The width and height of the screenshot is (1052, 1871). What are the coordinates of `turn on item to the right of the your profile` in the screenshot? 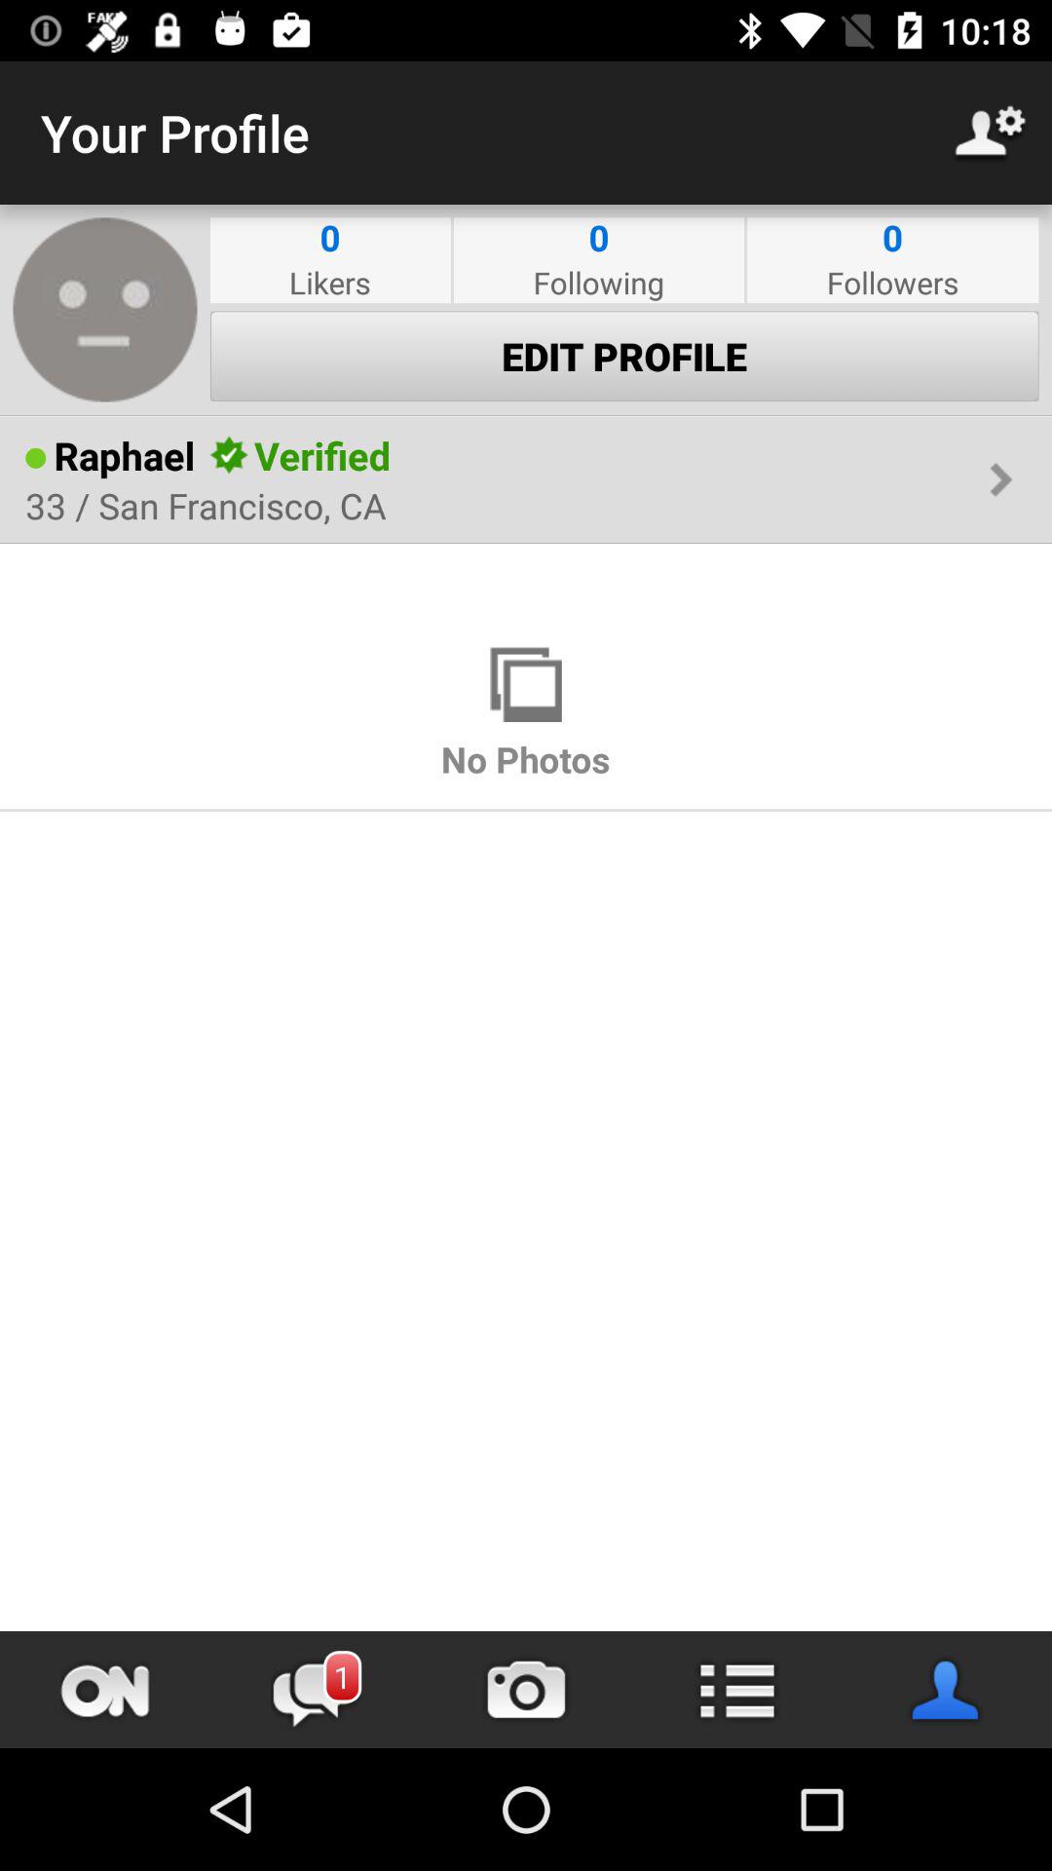 It's located at (990, 133).